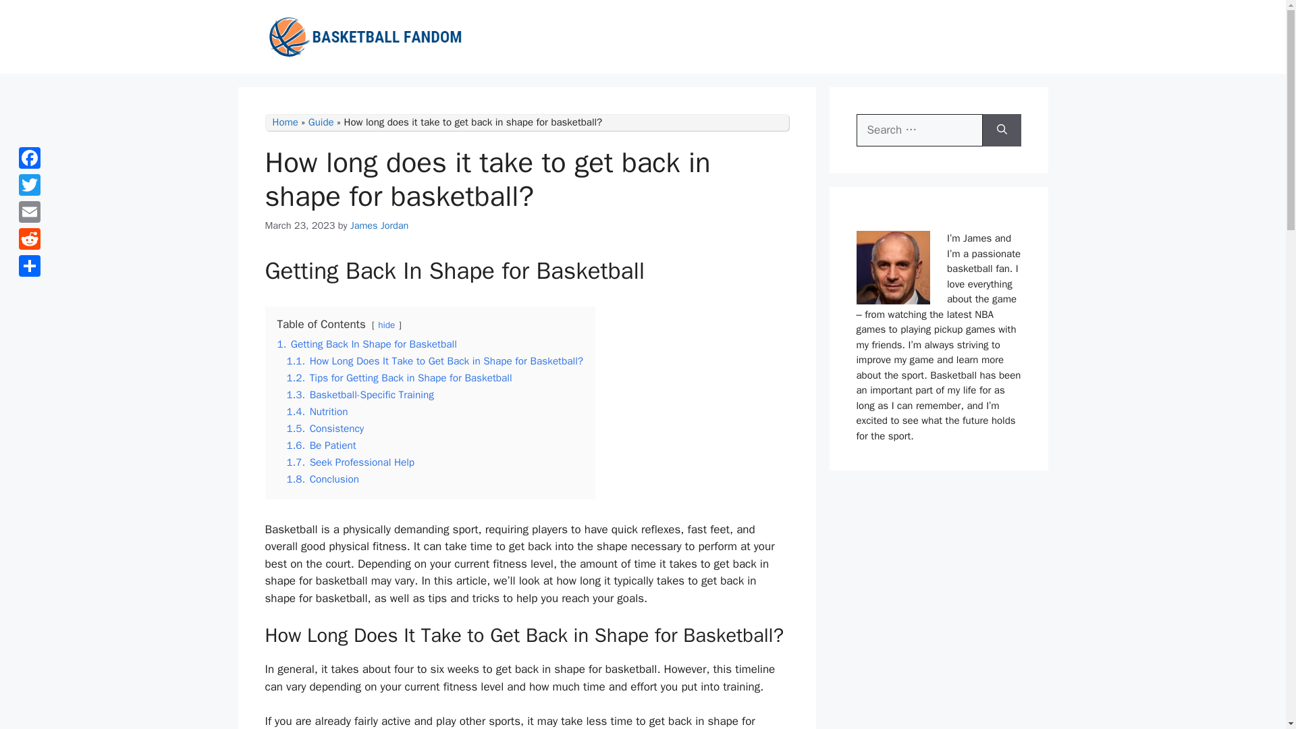 Image resolution: width=1296 pixels, height=729 pixels. Describe the element at coordinates (386, 325) in the screenshot. I see `hide` at that location.